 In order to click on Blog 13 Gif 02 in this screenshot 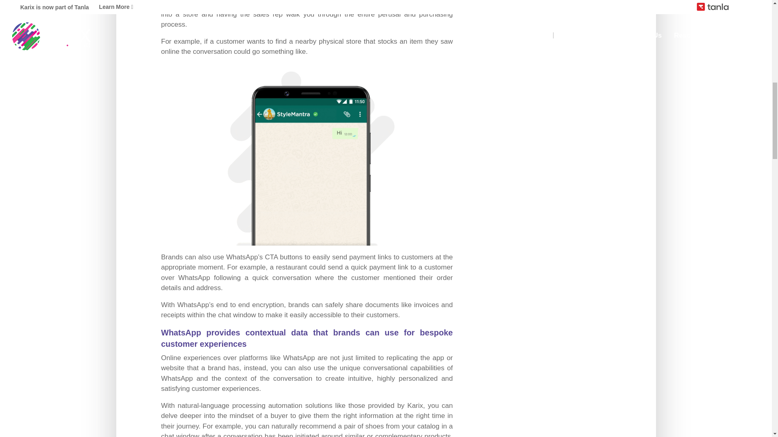, I will do `click(306, 154)`.